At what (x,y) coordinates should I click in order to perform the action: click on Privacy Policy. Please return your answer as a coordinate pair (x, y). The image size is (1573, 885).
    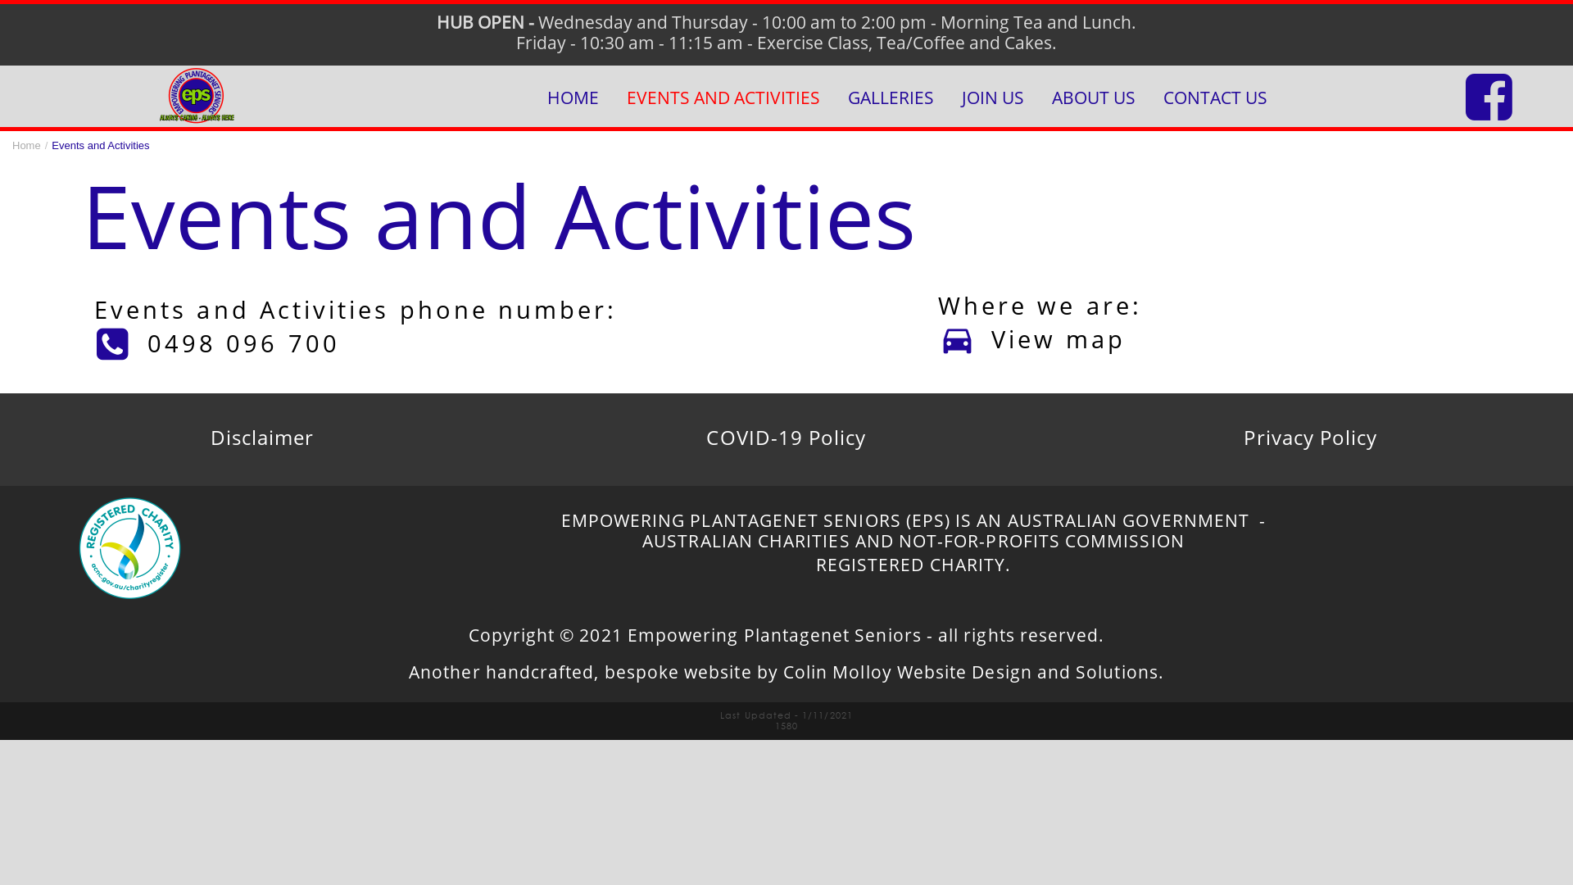
    Looking at the image, I should click on (1311, 439).